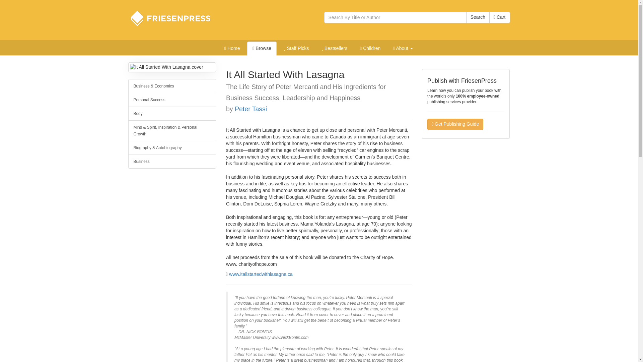 This screenshot has width=643, height=362. What do you see at coordinates (251, 109) in the screenshot?
I see `Search for books by Peter Tassi` at bounding box center [251, 109].